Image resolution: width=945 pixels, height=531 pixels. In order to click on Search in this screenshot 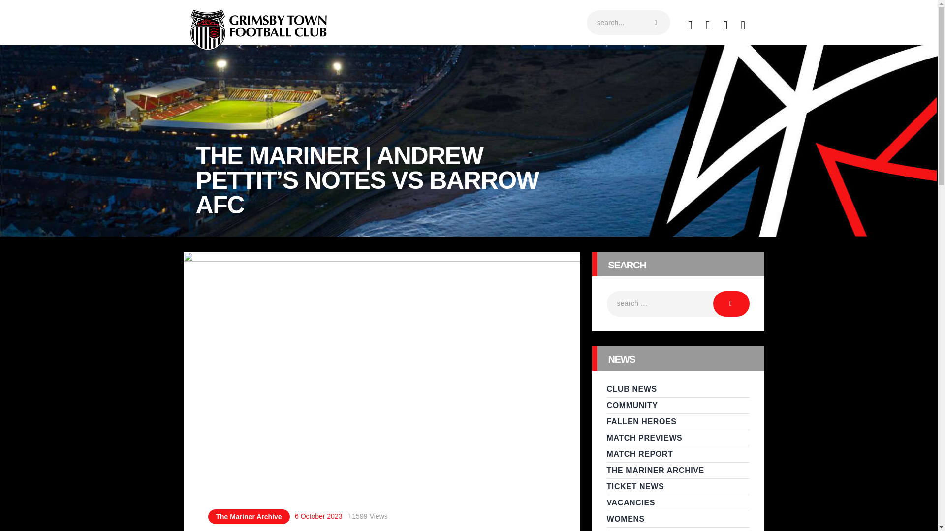, I will do `click(731, 303)`.